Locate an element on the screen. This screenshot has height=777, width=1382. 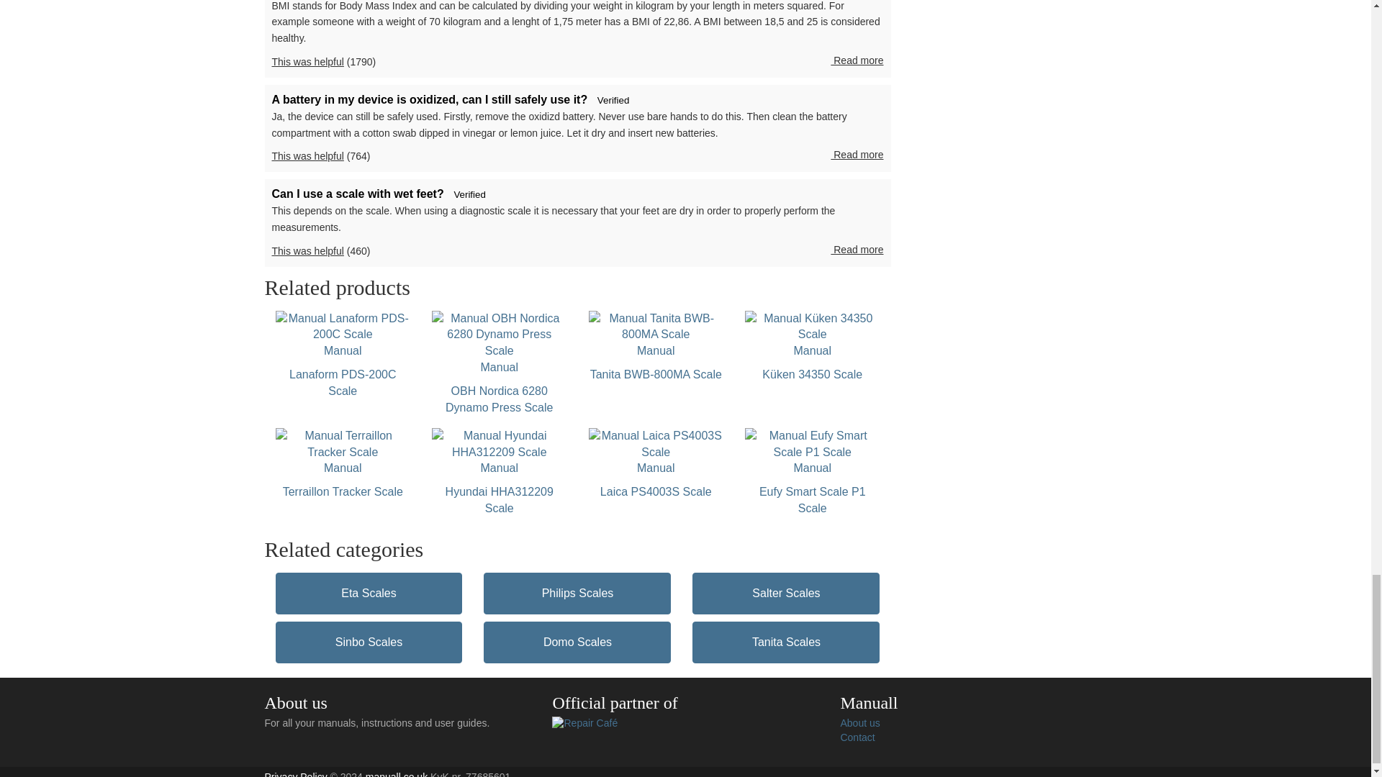
Domo Scales is located at coordinates (577, 642).